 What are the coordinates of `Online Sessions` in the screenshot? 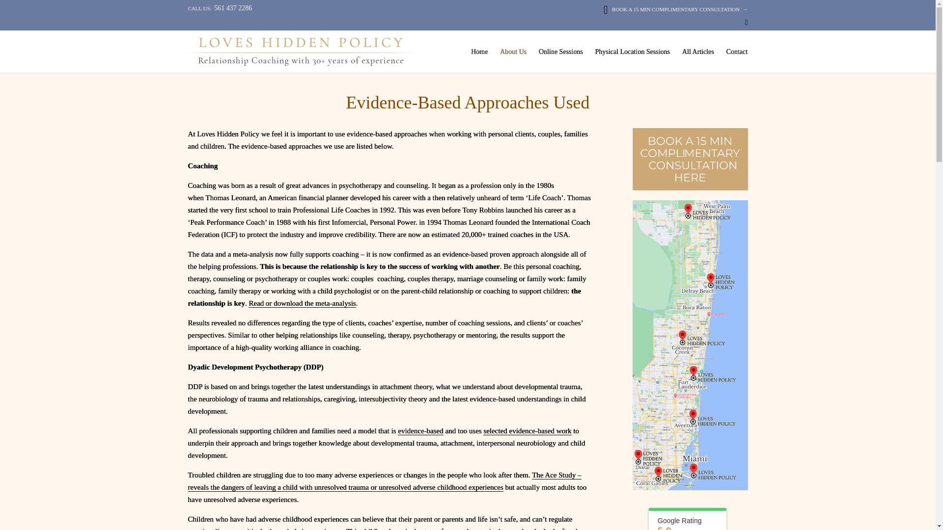 It's located at (561, 52).